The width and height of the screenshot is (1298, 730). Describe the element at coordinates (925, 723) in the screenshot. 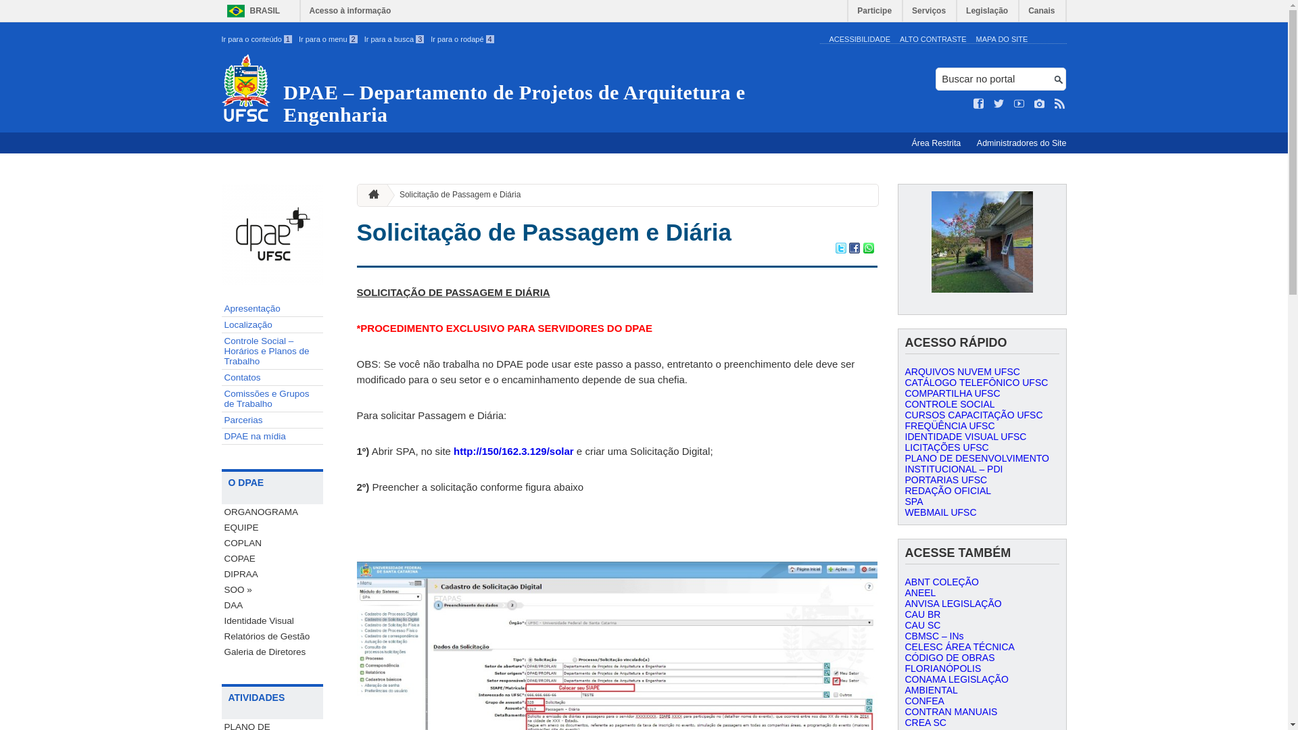

I see `CREA SC` at that location.